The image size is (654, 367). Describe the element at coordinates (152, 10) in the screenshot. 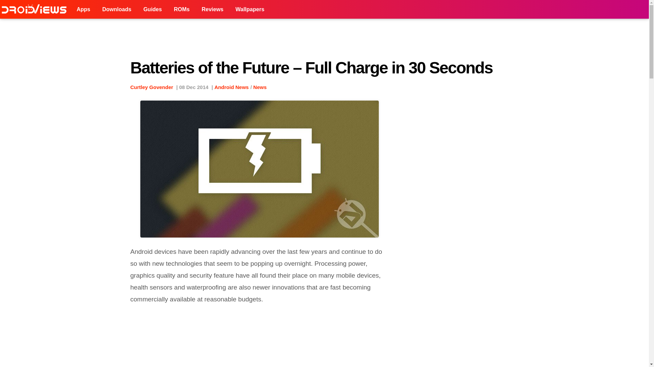

I see `Guides` at that location.